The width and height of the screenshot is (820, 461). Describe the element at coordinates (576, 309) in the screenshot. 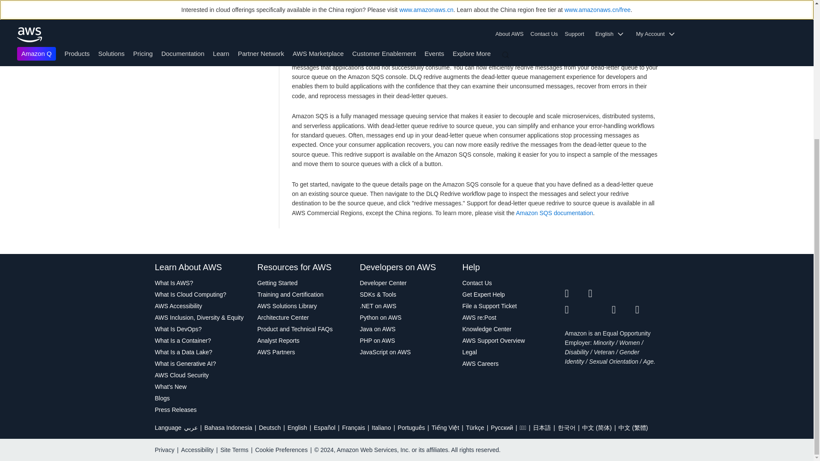

I see `Twitch` at that location.